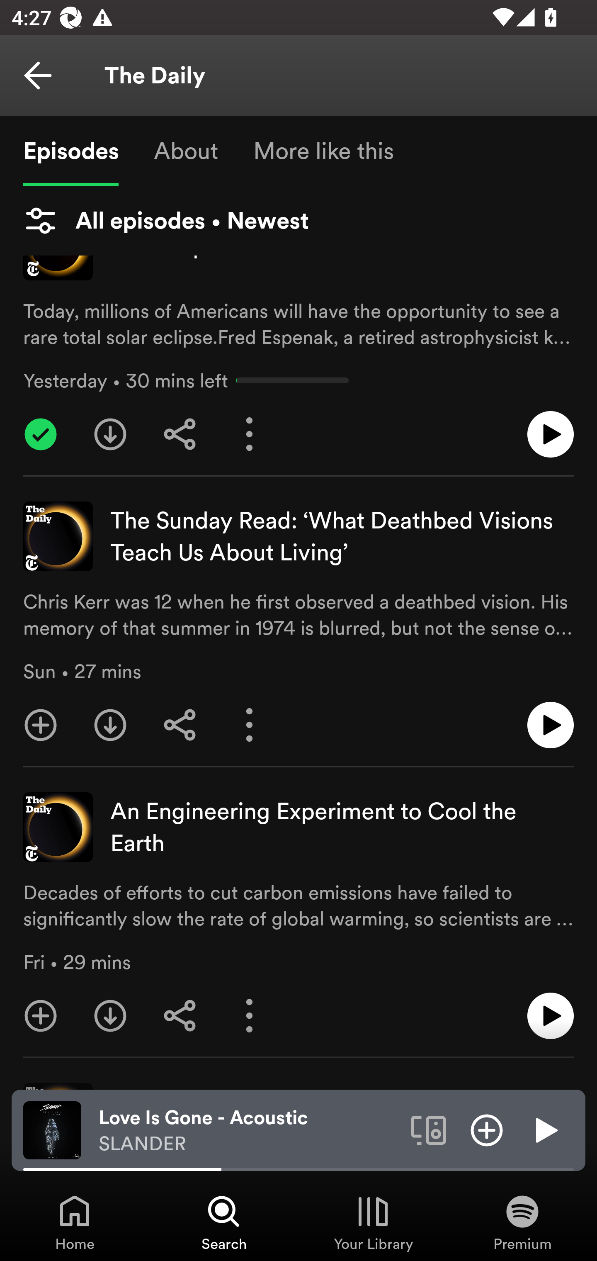 The image size is (597, 1261). Describe the element at coordinates (429, 1130) in the screenshot. I see `Connect to a device. Opens the devices menu` at that location.